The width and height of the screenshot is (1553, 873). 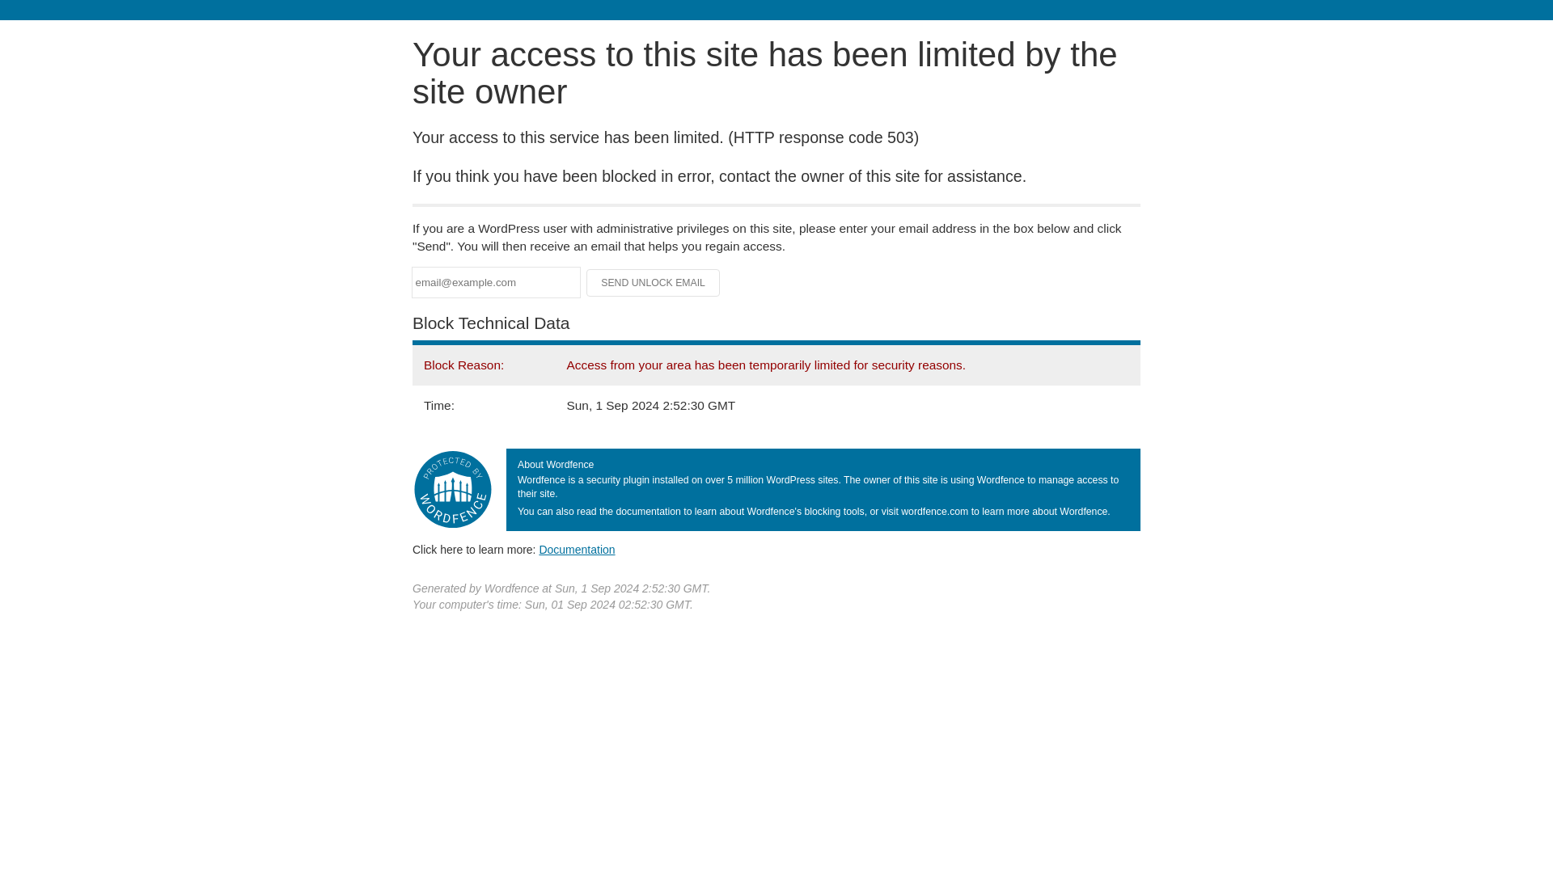 I want to click on Send Unlock Email, so click(x=654, y=283).